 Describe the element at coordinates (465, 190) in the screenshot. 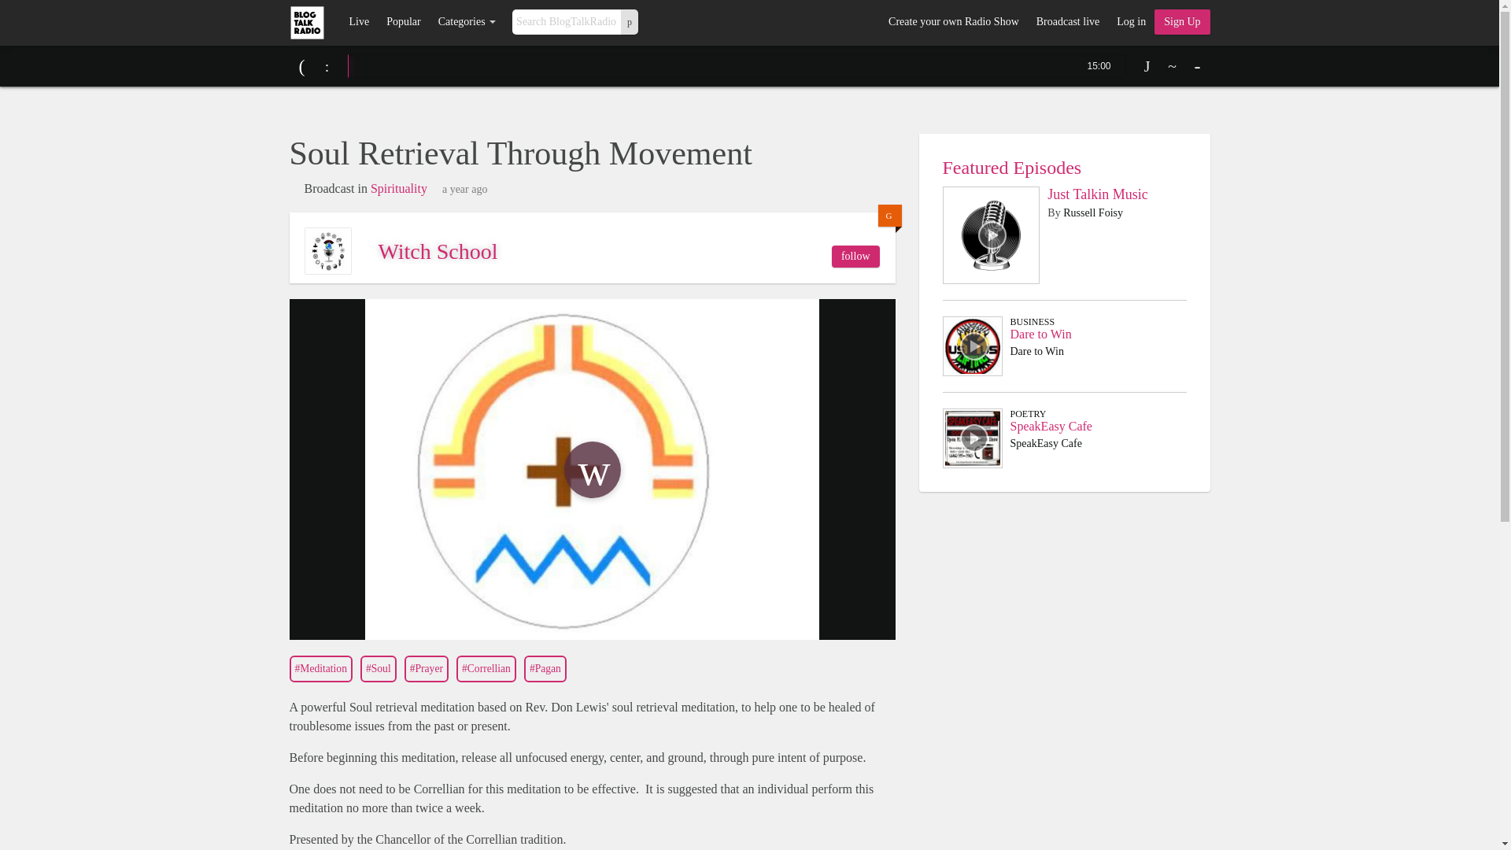

I see `Thu, May 11, 2023 01:00 am` at that location.